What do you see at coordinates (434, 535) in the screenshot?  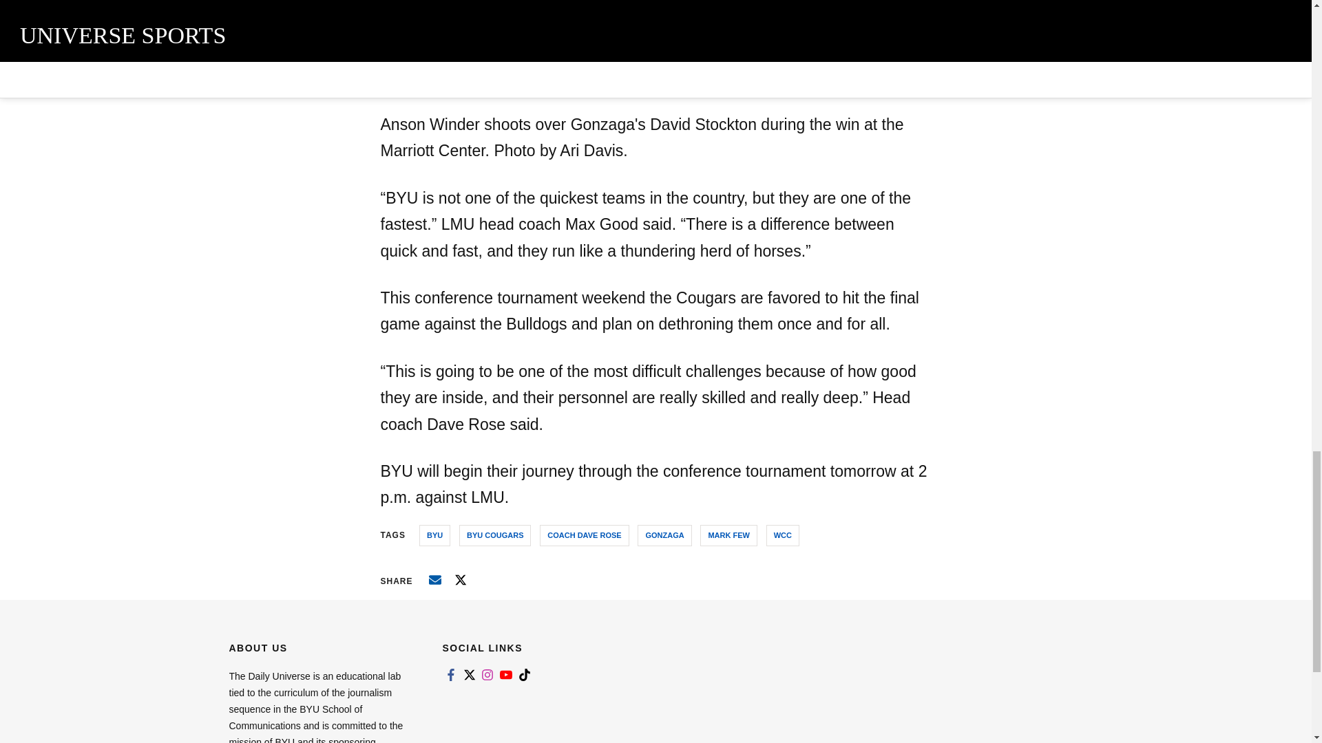 I see `BYU` at bounding box center [434, 535].